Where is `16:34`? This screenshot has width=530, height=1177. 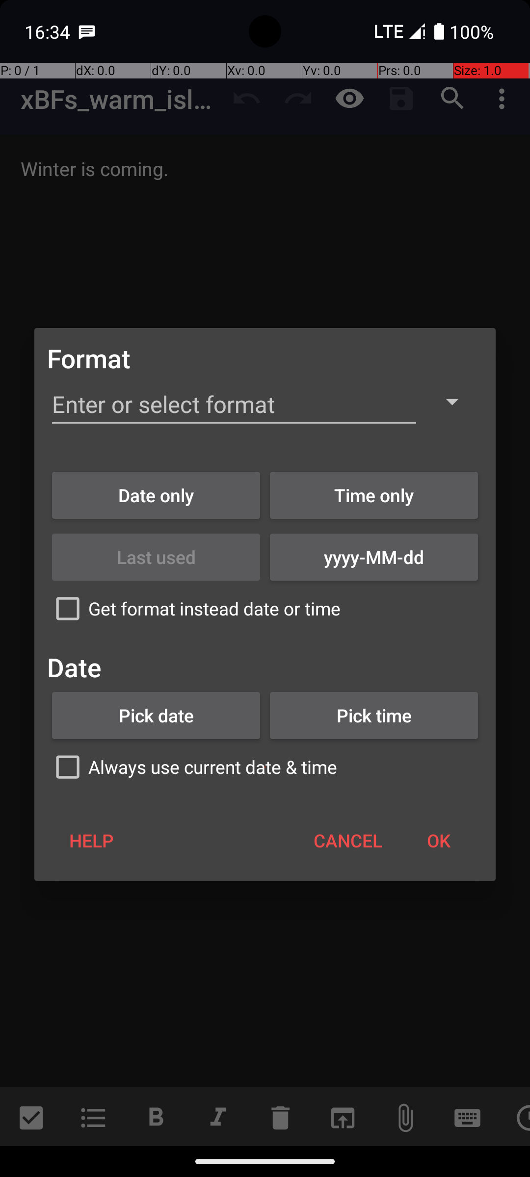
16:34 is located at coordinates (49, 31).